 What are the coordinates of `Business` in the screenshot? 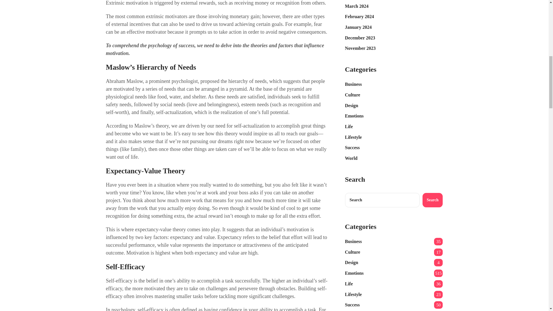 It's located at (354, 84).